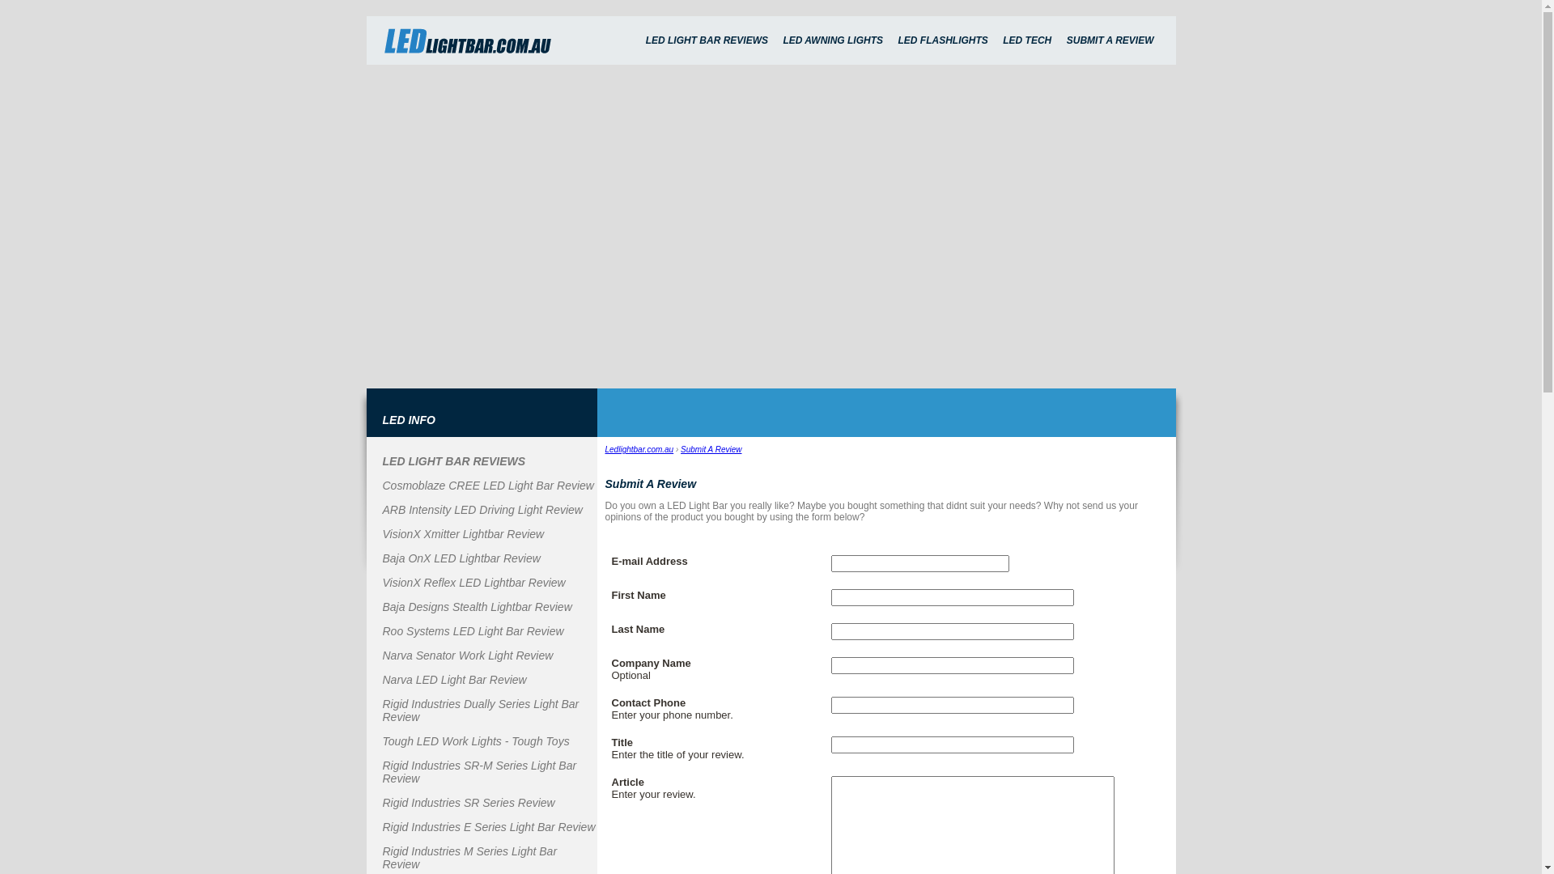  What do you see at coordinates (454, 680) in the screenshot?
I see `Narva LED Light Bar Review` at bounding box center [454, 680].